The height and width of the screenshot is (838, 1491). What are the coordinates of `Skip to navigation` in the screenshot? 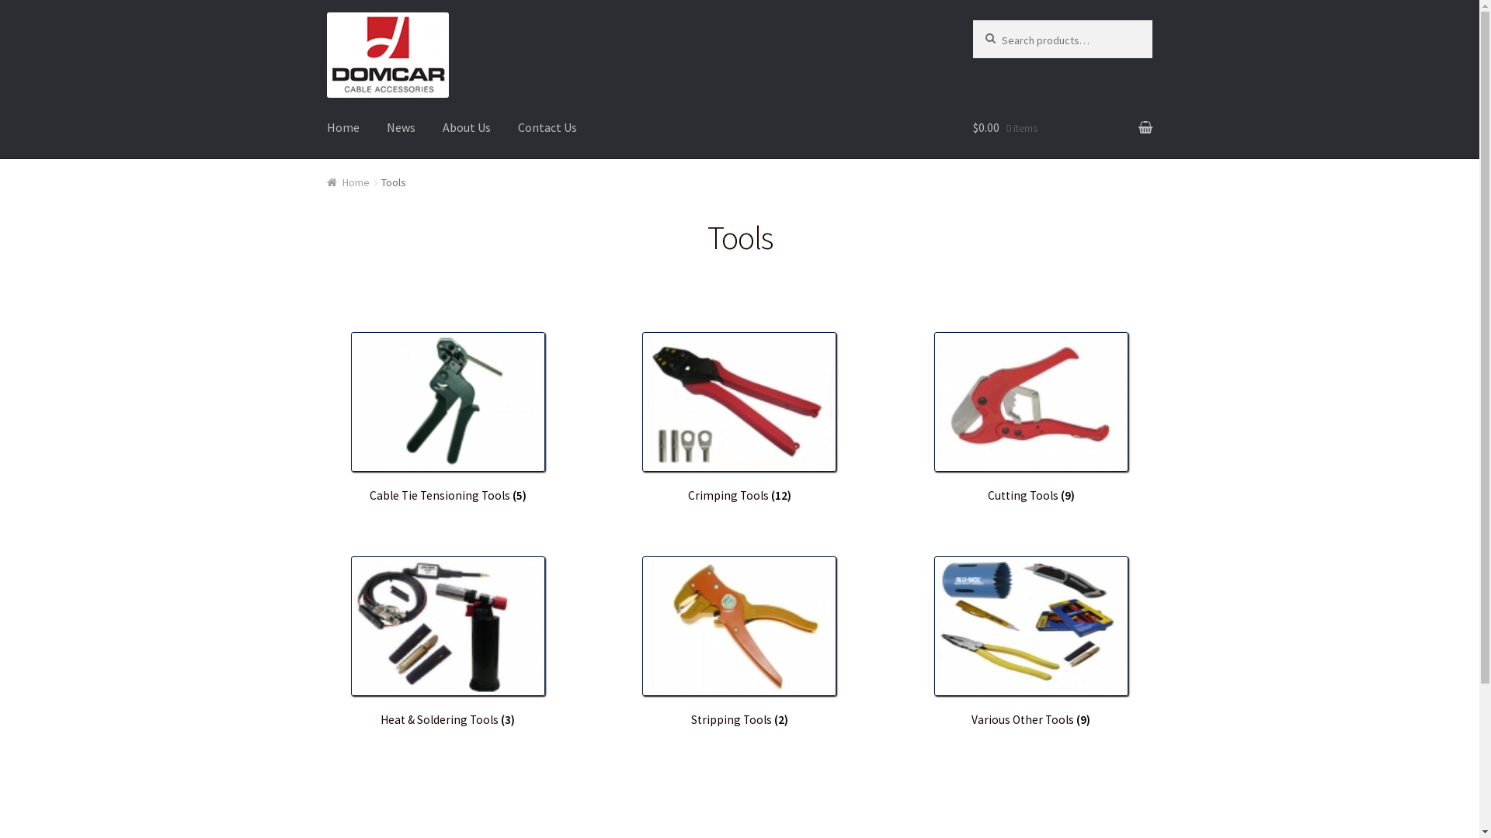 It's located at (326, 12).